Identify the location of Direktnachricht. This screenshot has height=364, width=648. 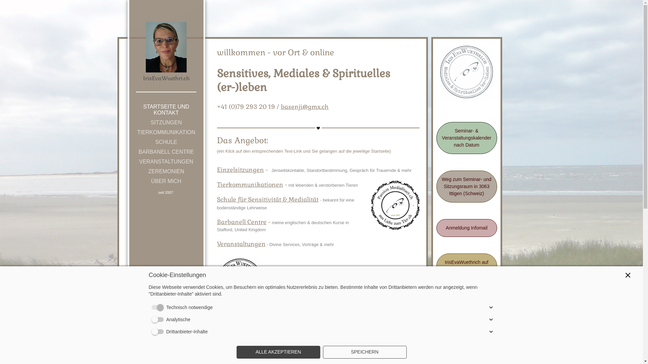
(466, 311).